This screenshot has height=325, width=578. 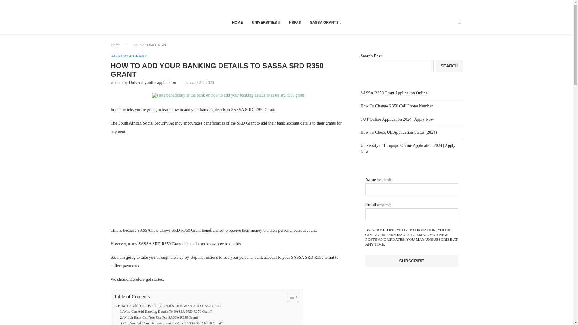 I want to click on UNIVERSITIES, so click(x=266, y=22).